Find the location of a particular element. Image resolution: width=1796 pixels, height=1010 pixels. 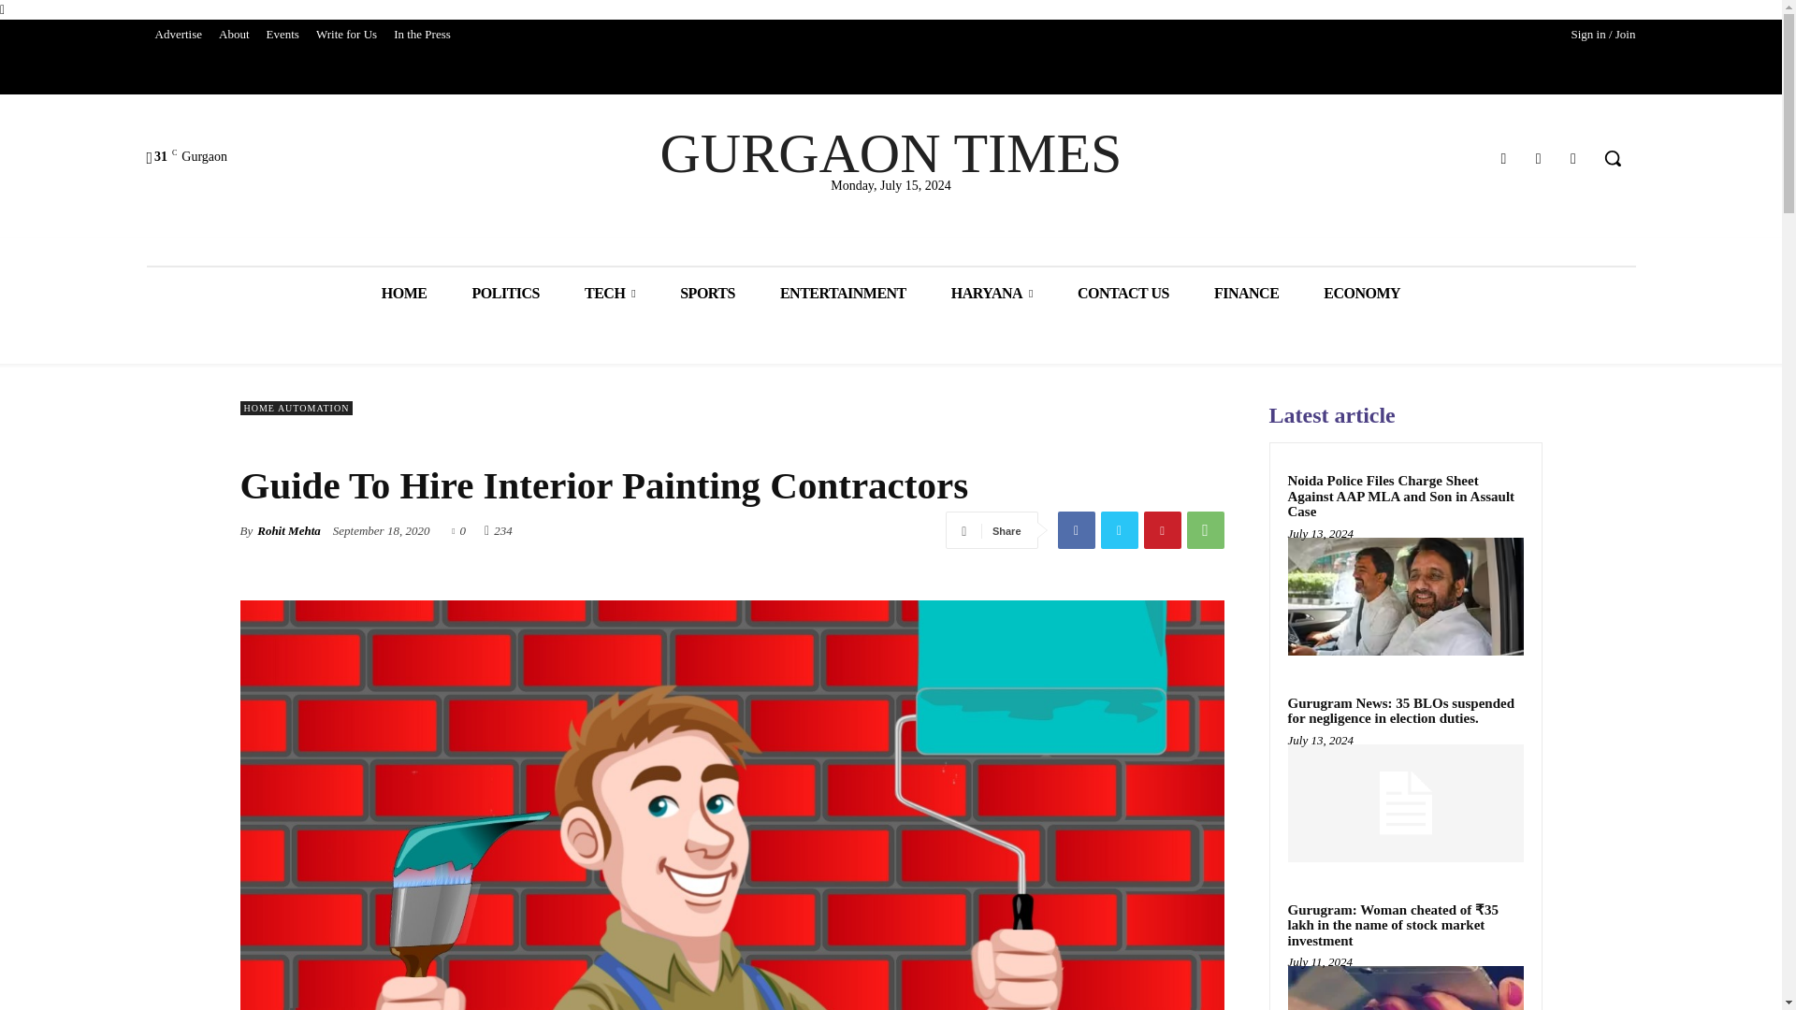

GURGAON TIMES is located at coordinates (891, 152).